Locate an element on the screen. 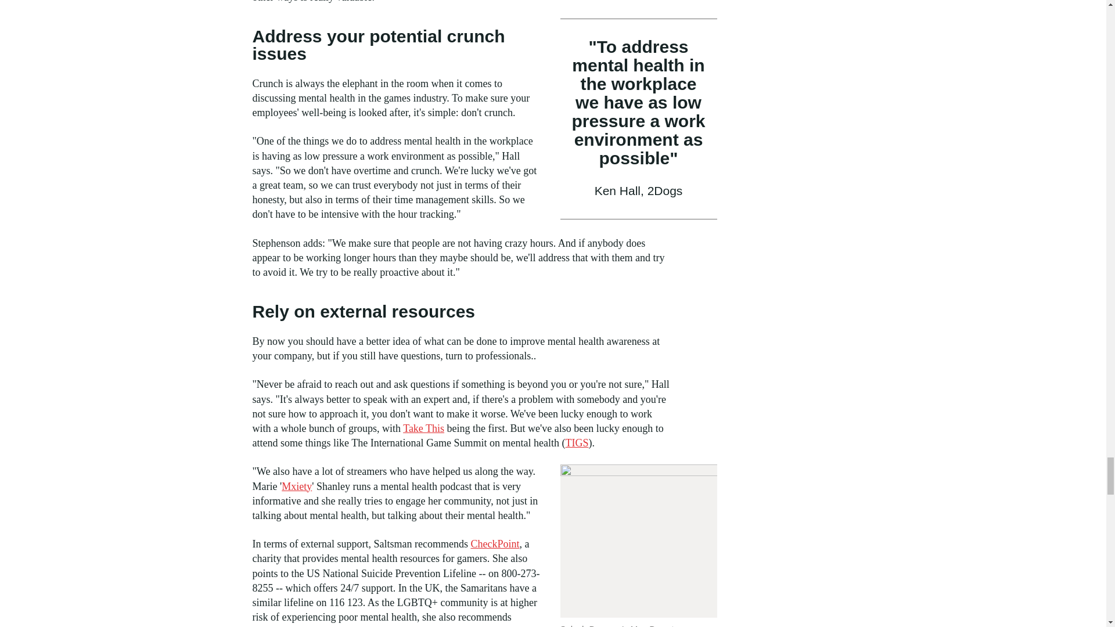 The image size is (1115, 627). TIGS is located at coordinates (577, 442).